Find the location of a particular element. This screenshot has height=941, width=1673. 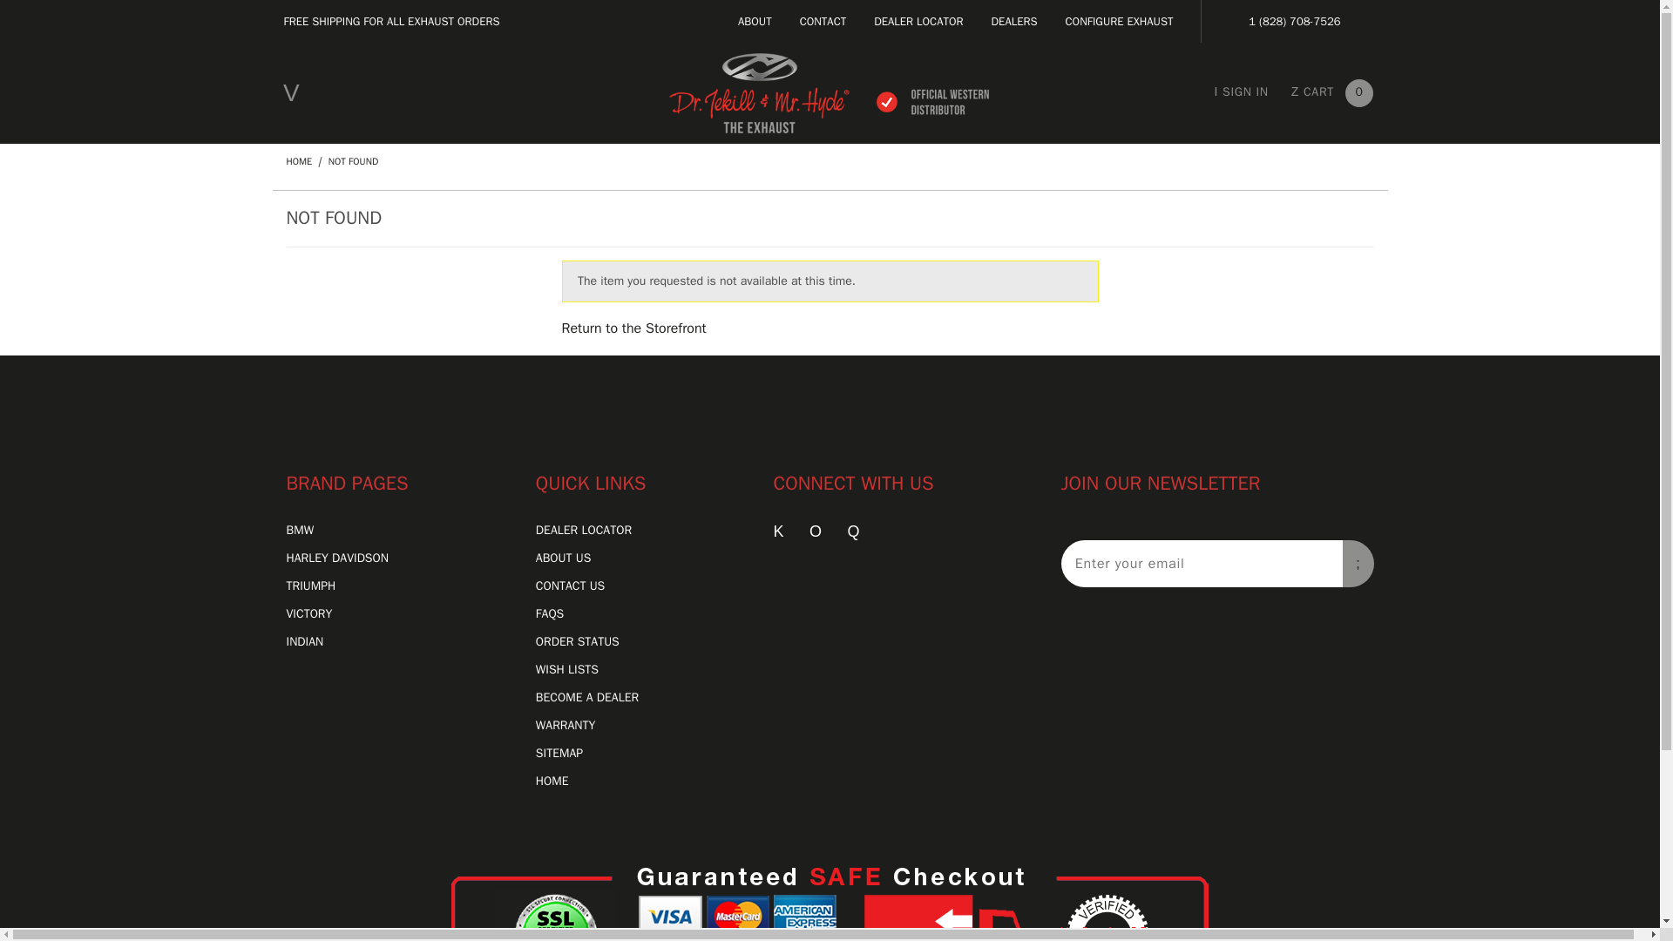

Open Main Navigation Menu is located at coordinates (291, 93).